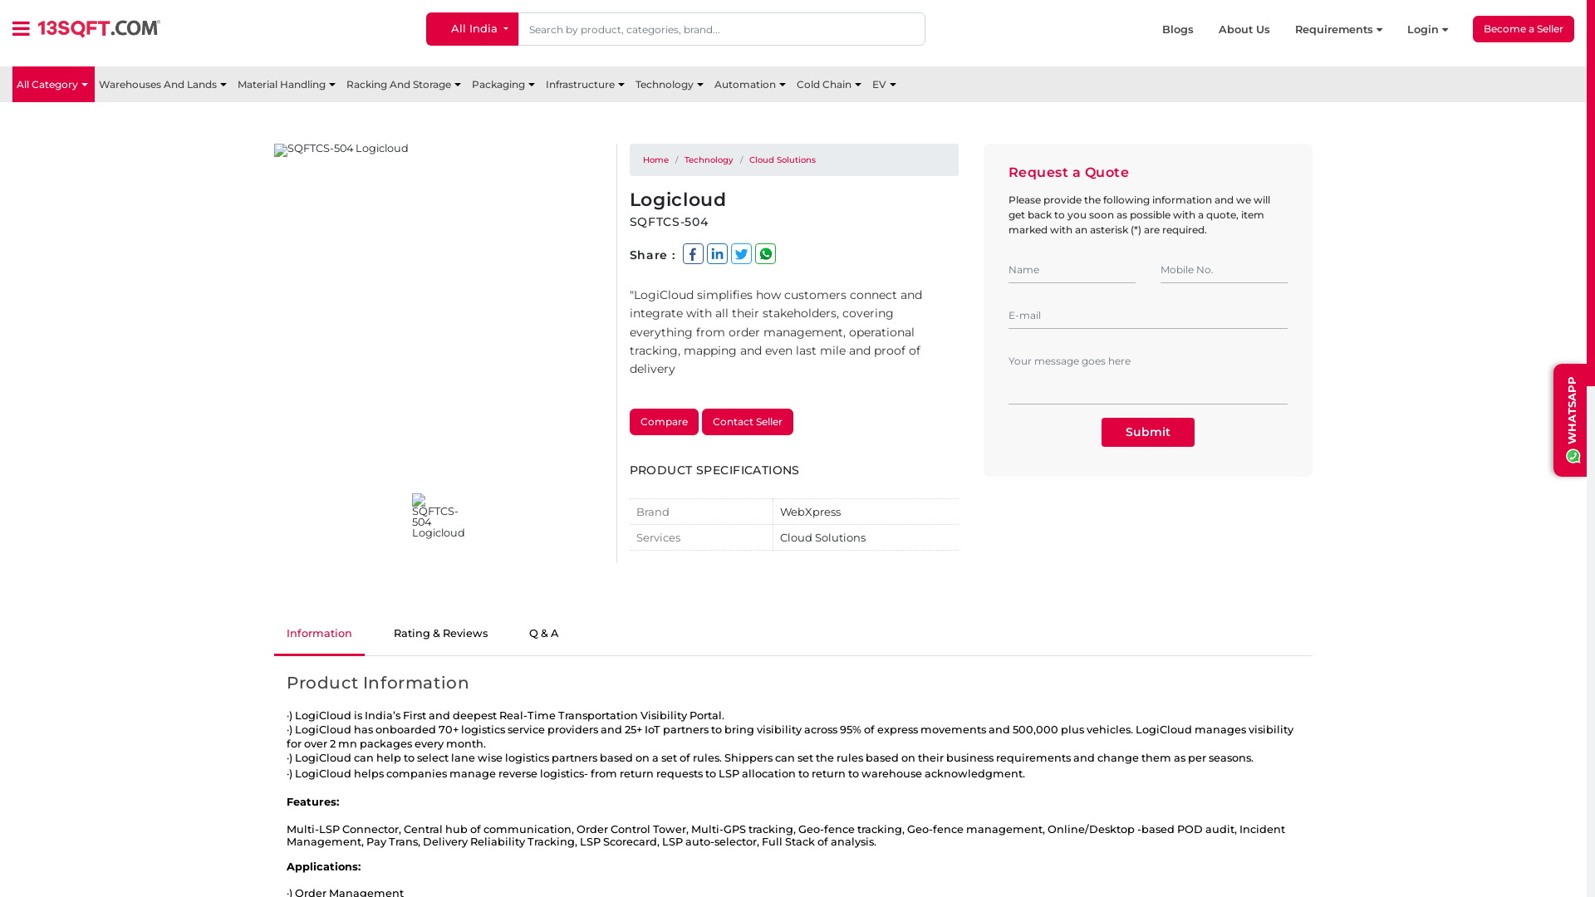  I want to click on All India
 , so click(472, 29).